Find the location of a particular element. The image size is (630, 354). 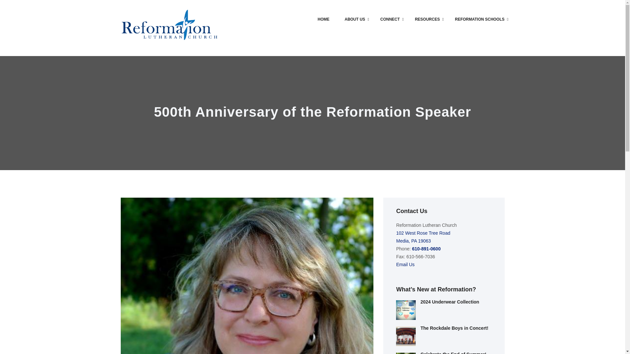

ABOUT US is located at coordinates (355, 19).